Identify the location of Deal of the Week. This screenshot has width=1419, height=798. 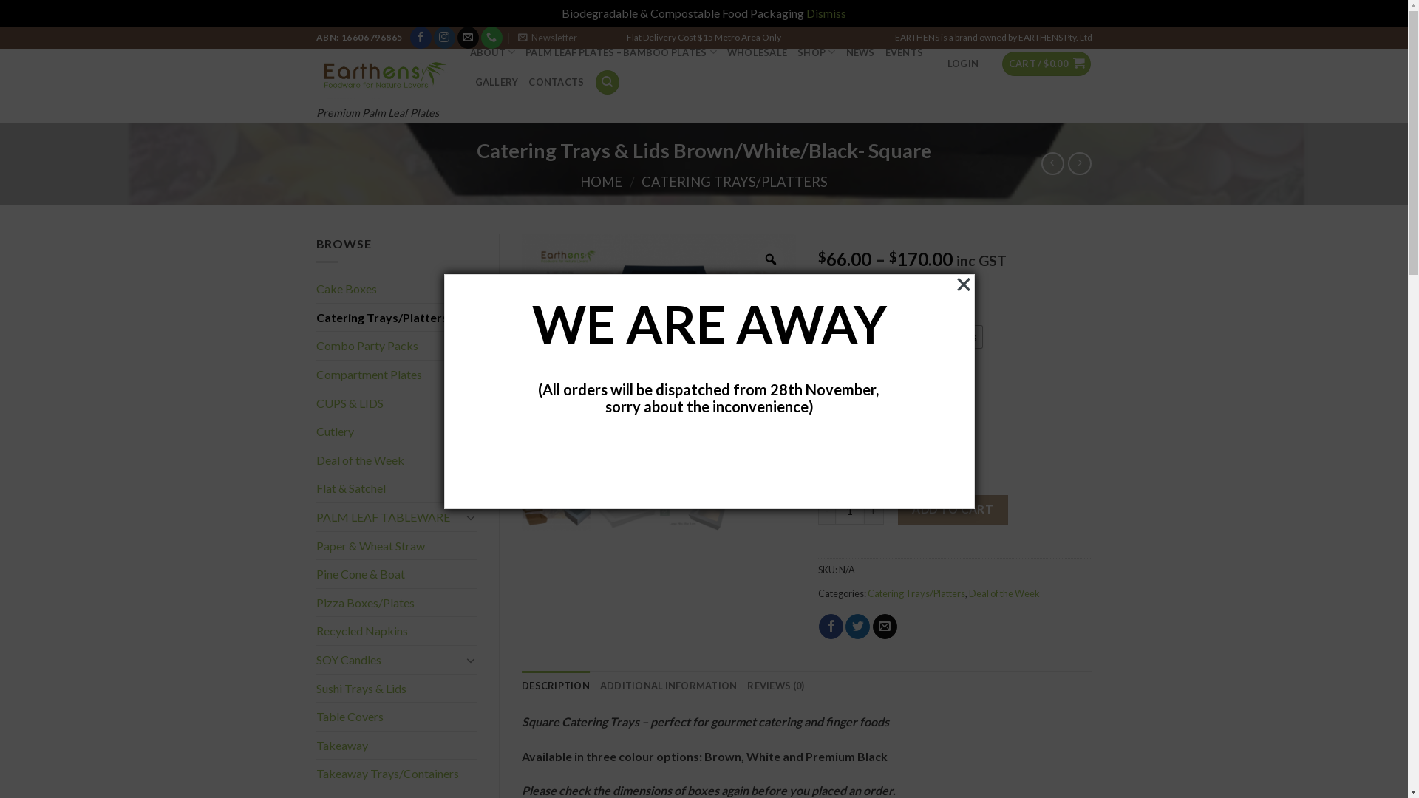
(1004, 593).